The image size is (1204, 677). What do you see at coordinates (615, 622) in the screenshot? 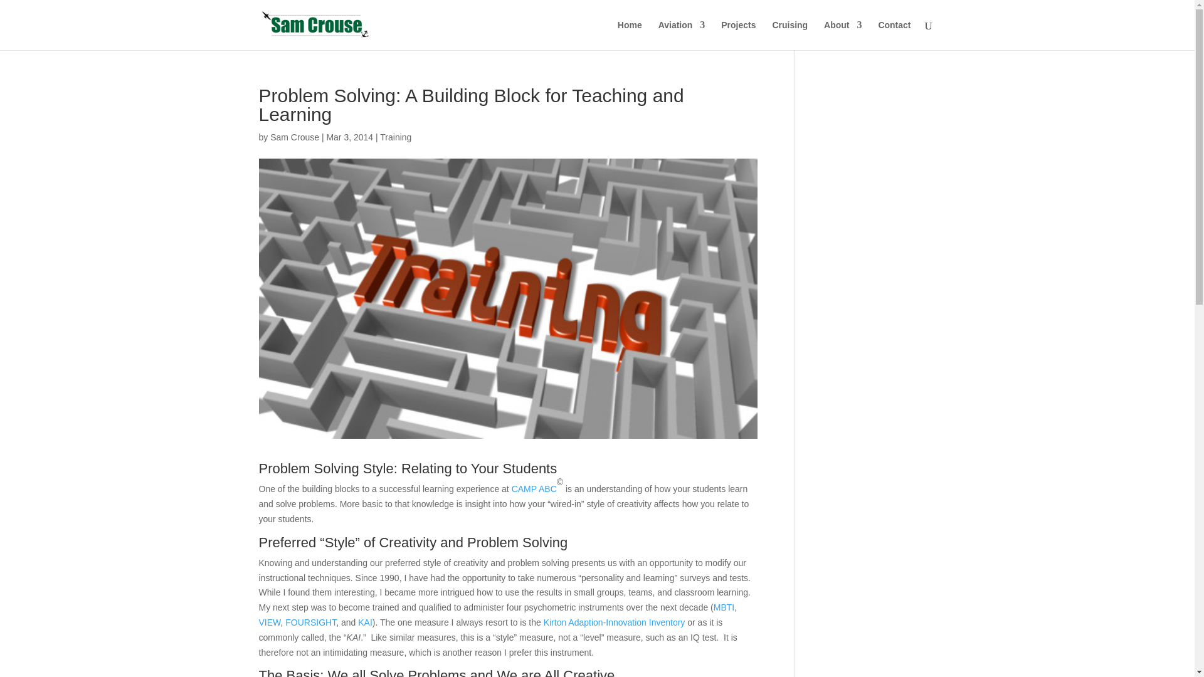
I see `Kirton Adaption-Innovation Inventory` at bounding box center [615, 622].